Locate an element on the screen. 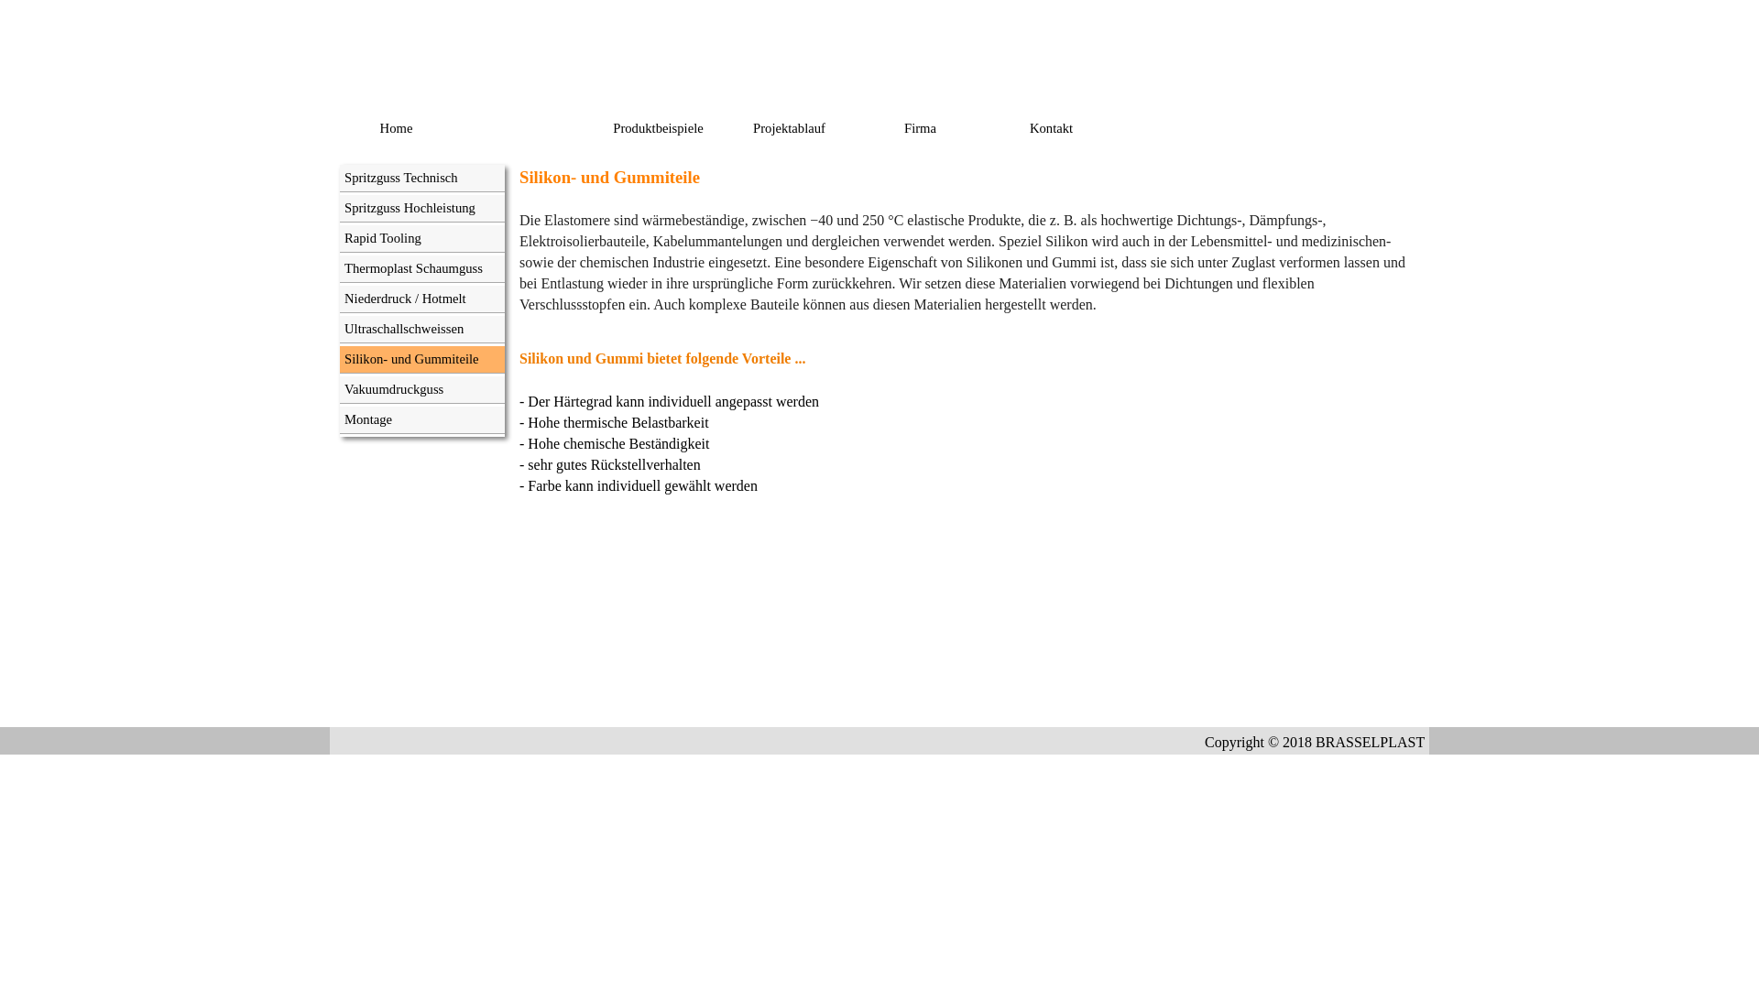 This screenshot has height=989, width=1759. Kontakt is located at coordinates (1054, 128).